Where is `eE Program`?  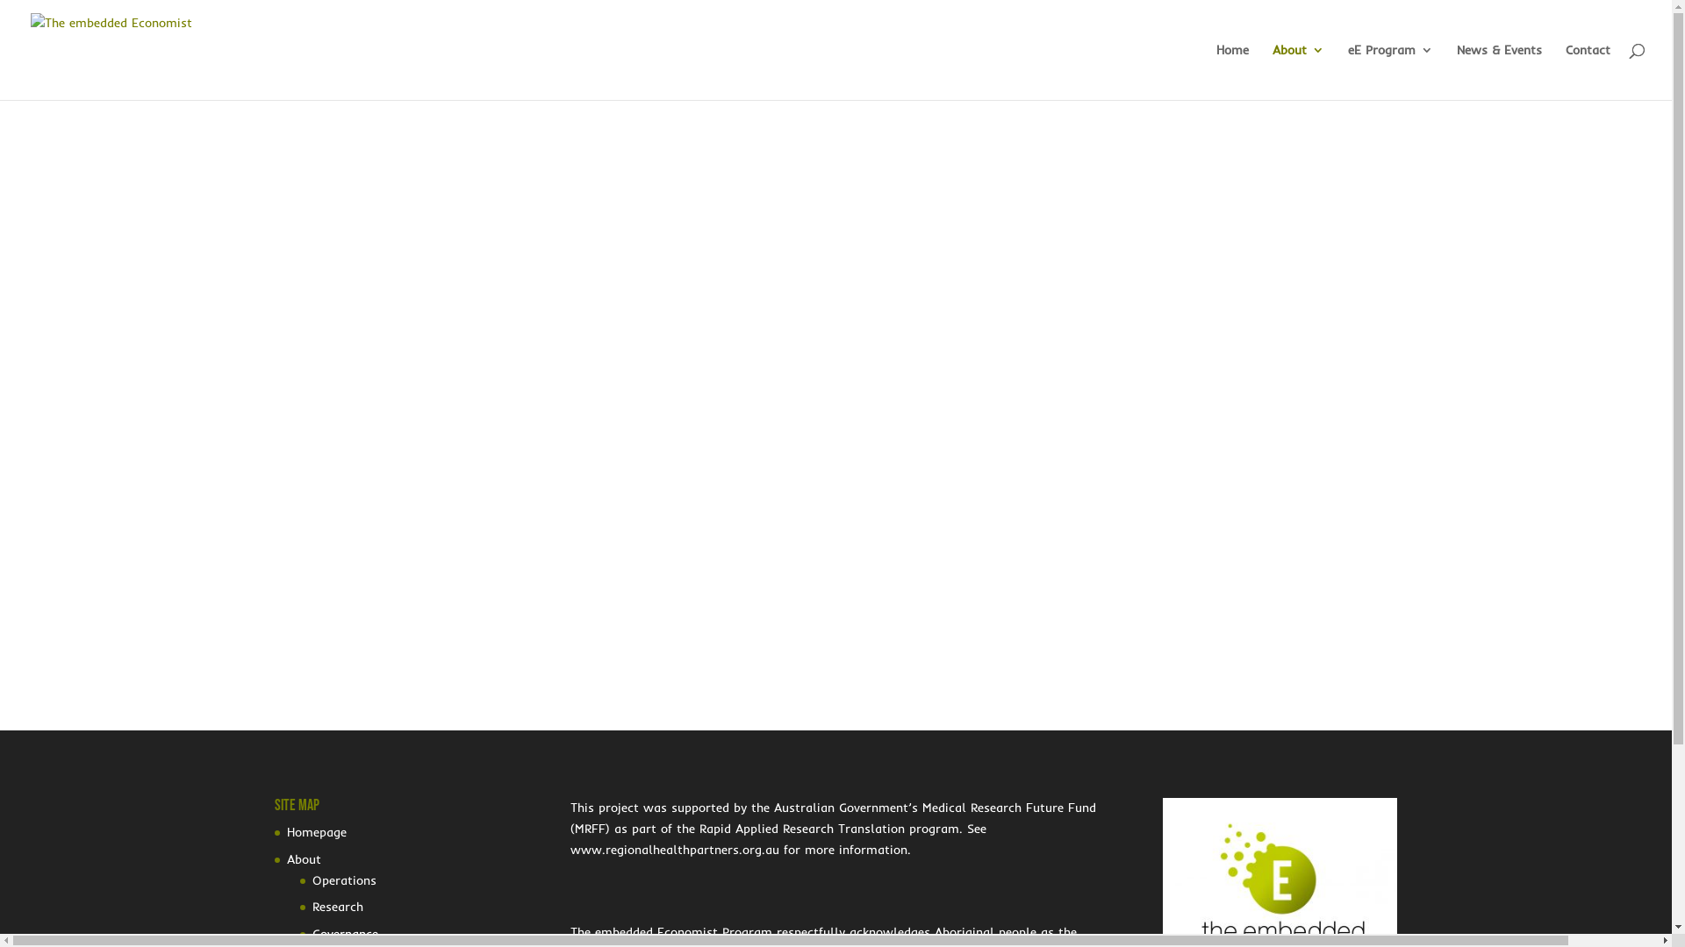 eE Program is located at coordinates (1390, 72).